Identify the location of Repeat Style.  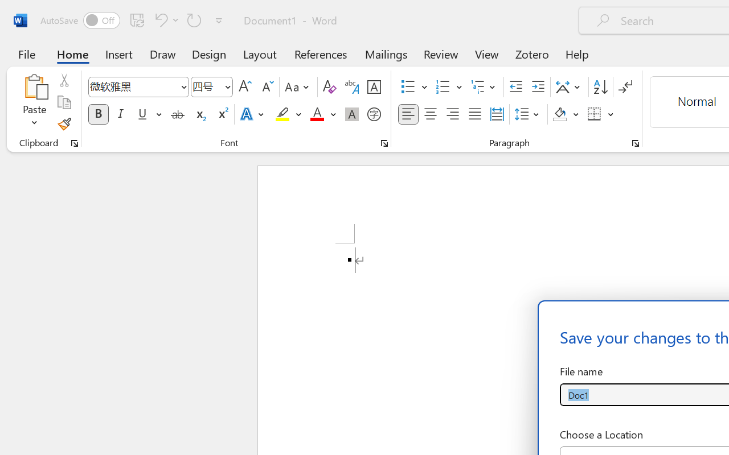
(194, 20).